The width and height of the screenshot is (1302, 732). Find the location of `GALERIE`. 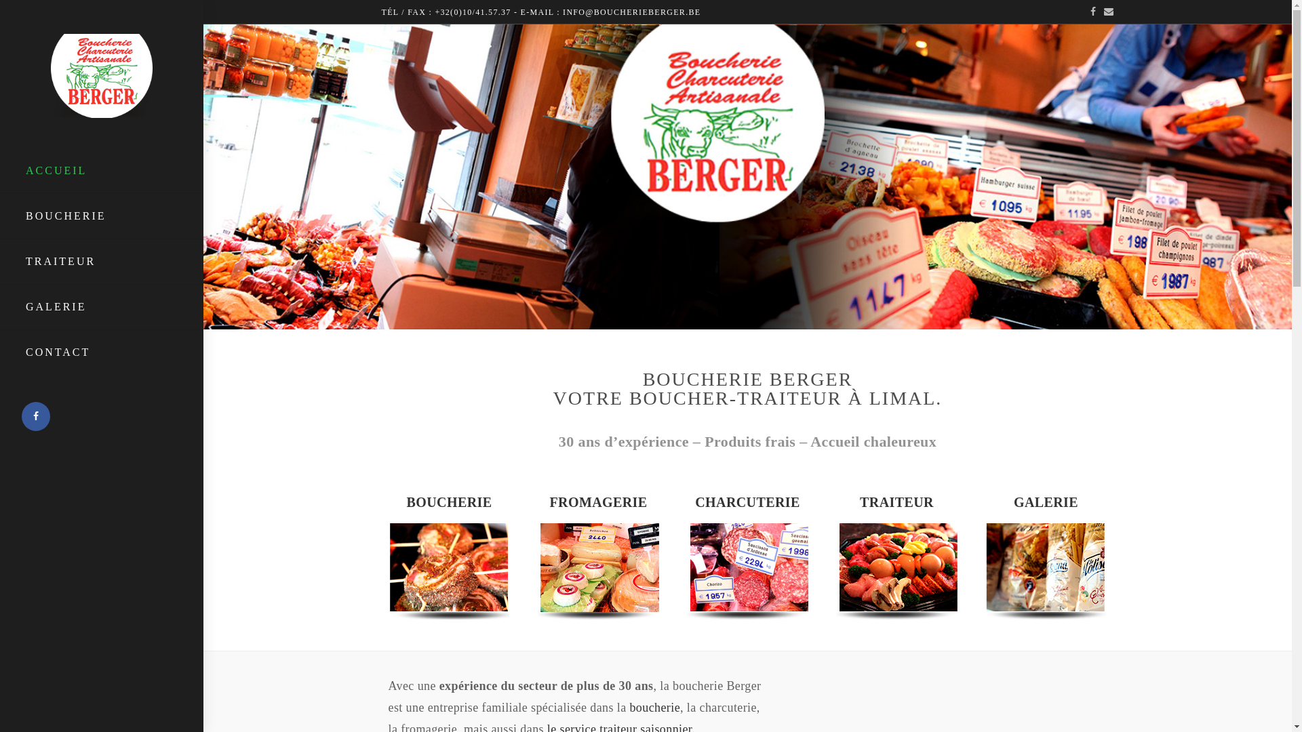

GALERIE is located at coordinates (1046, 502).